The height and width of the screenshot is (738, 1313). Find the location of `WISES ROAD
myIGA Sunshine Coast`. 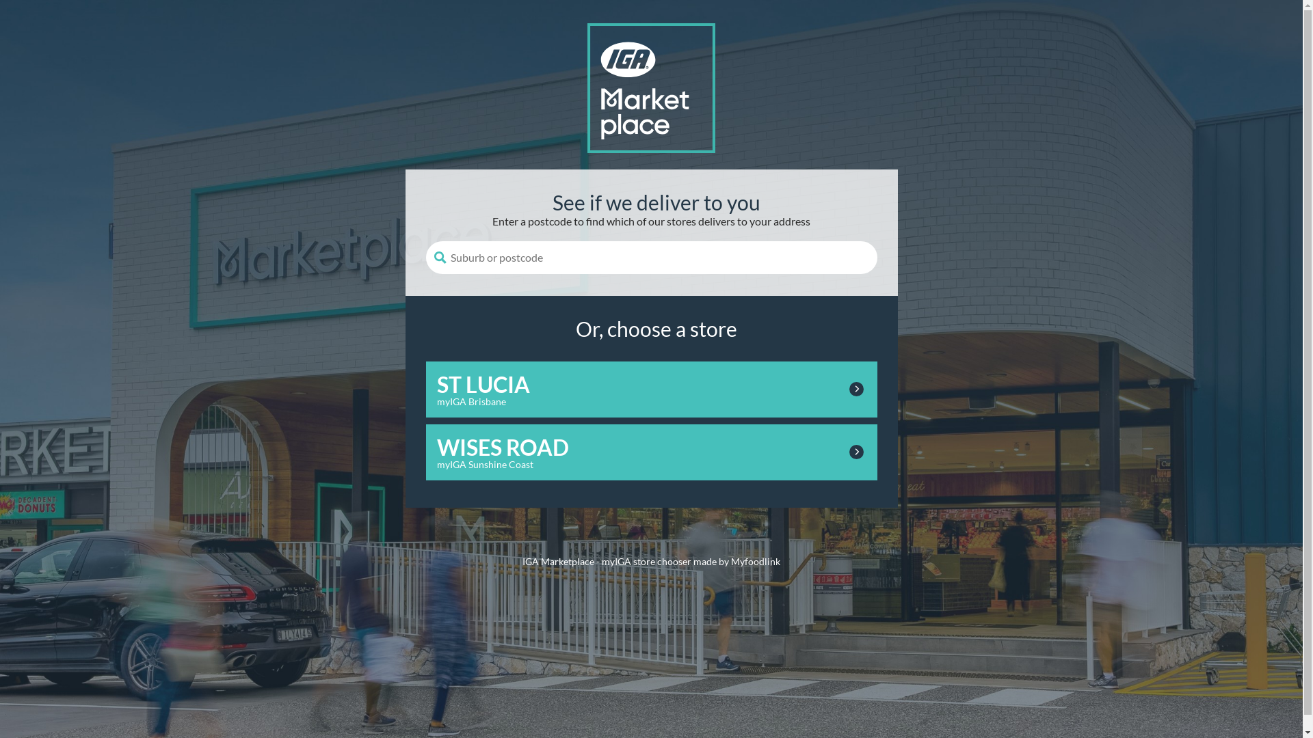

WISES ROAD
myIGA Sunshine Coast is located at coordinates (651, 452).